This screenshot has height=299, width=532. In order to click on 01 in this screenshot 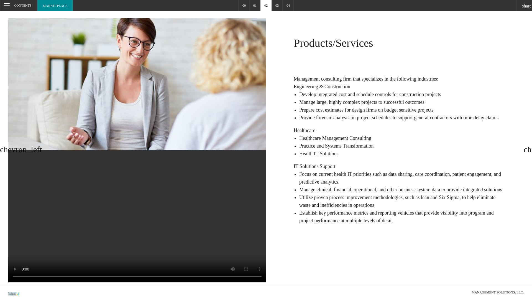, I will do `click(255, 6)`.